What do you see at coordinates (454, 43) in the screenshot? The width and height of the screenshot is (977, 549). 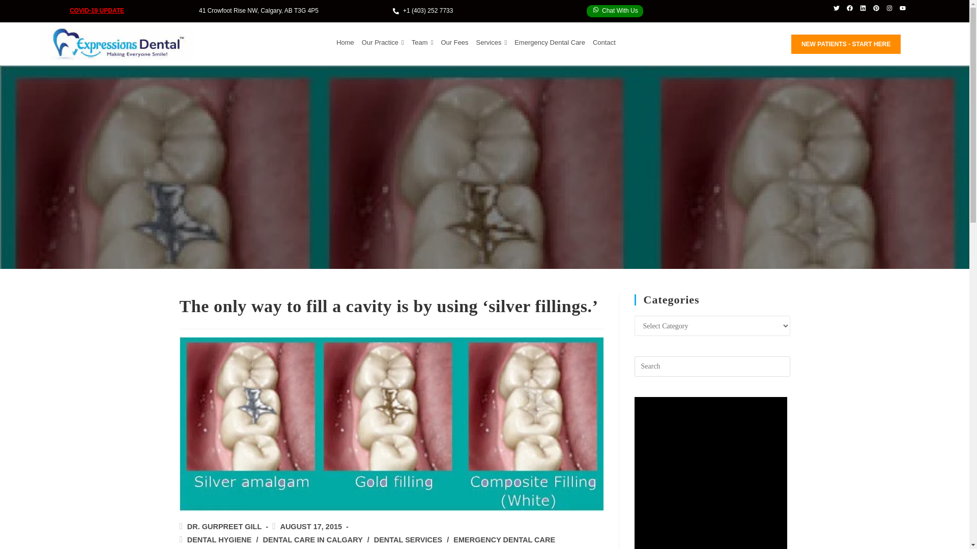 I see `Our Fees` at bounding box center [454, 43].